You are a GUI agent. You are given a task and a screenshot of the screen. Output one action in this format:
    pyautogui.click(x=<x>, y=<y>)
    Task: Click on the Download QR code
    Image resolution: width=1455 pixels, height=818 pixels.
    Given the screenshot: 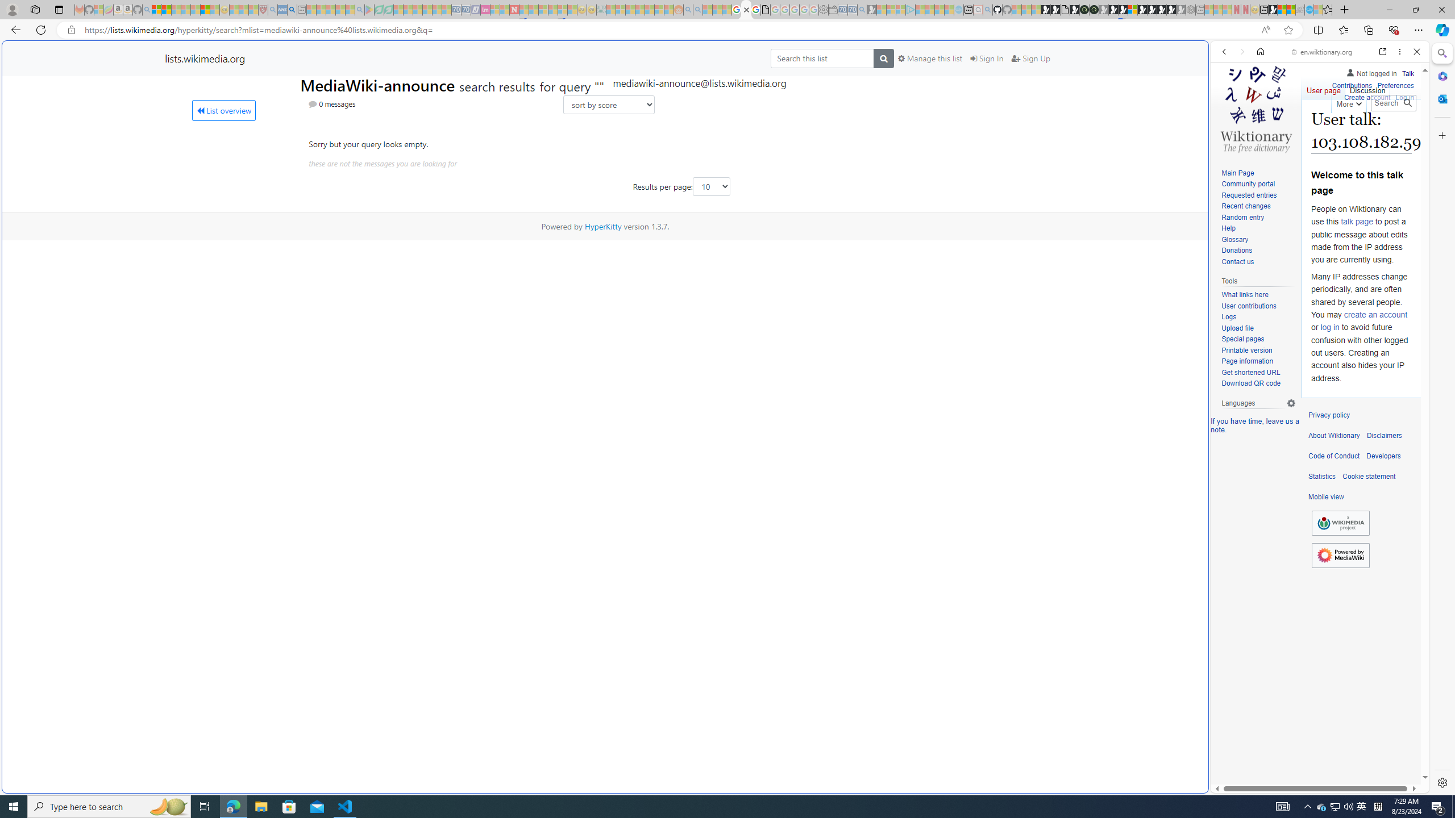 What is the action you would take?
    pyautogui.click(x=1250, y=383)
    